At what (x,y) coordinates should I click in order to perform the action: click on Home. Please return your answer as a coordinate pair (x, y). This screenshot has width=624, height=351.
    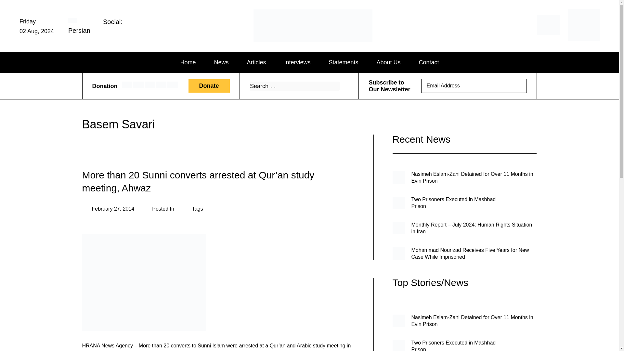
    Looking at the image, I should click on (188, 62).